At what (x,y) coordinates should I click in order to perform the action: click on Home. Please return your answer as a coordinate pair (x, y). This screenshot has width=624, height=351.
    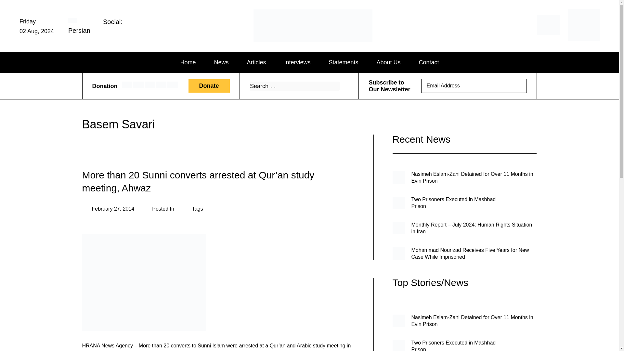
    Looking at the image, I should click on (188, 62).